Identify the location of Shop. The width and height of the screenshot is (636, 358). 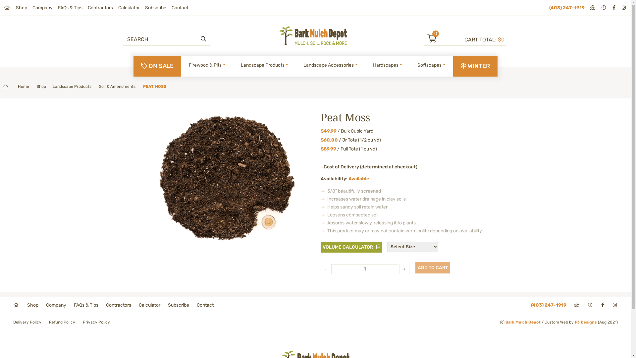
(22, 8).